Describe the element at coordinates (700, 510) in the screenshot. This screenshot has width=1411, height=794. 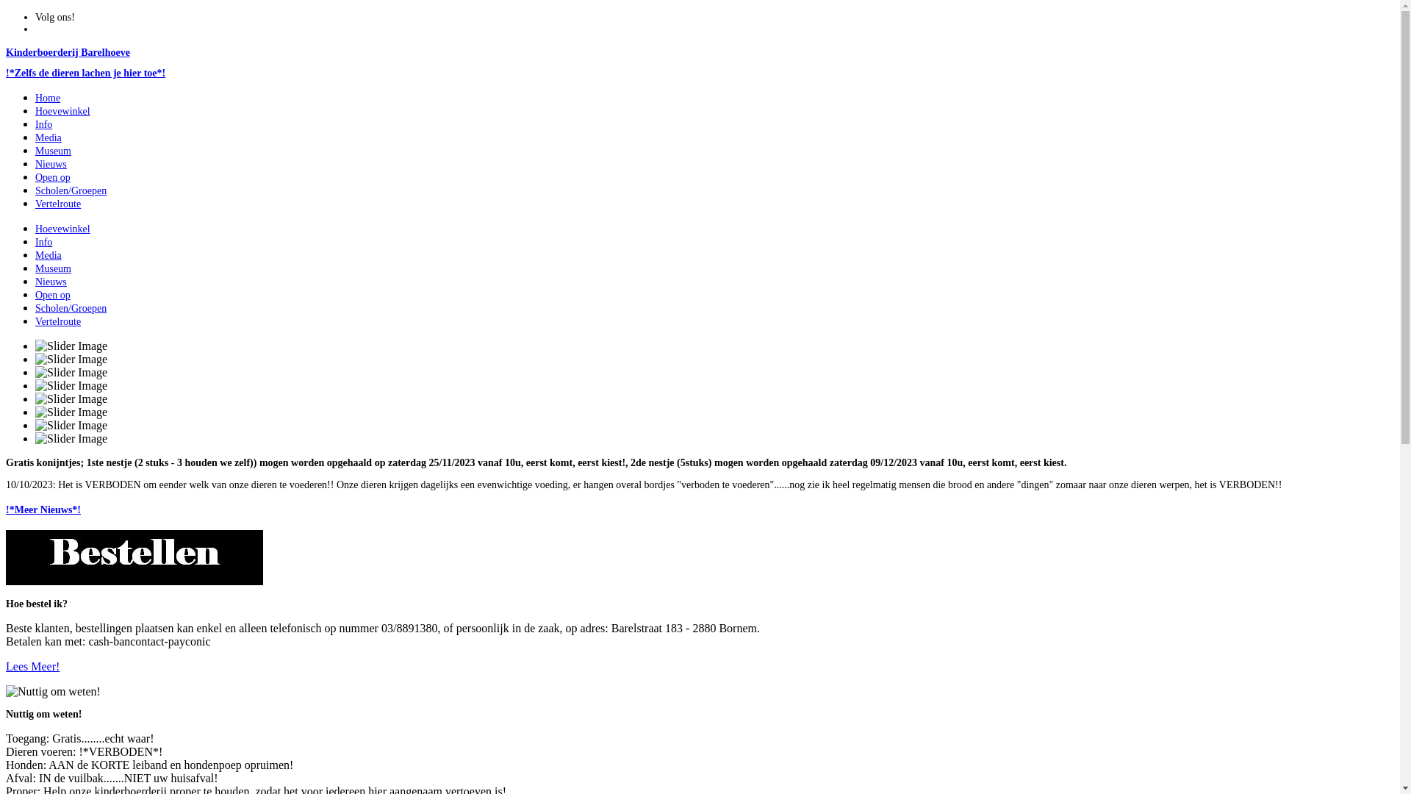
I see `!*Meer Nieuws*!` at that location.